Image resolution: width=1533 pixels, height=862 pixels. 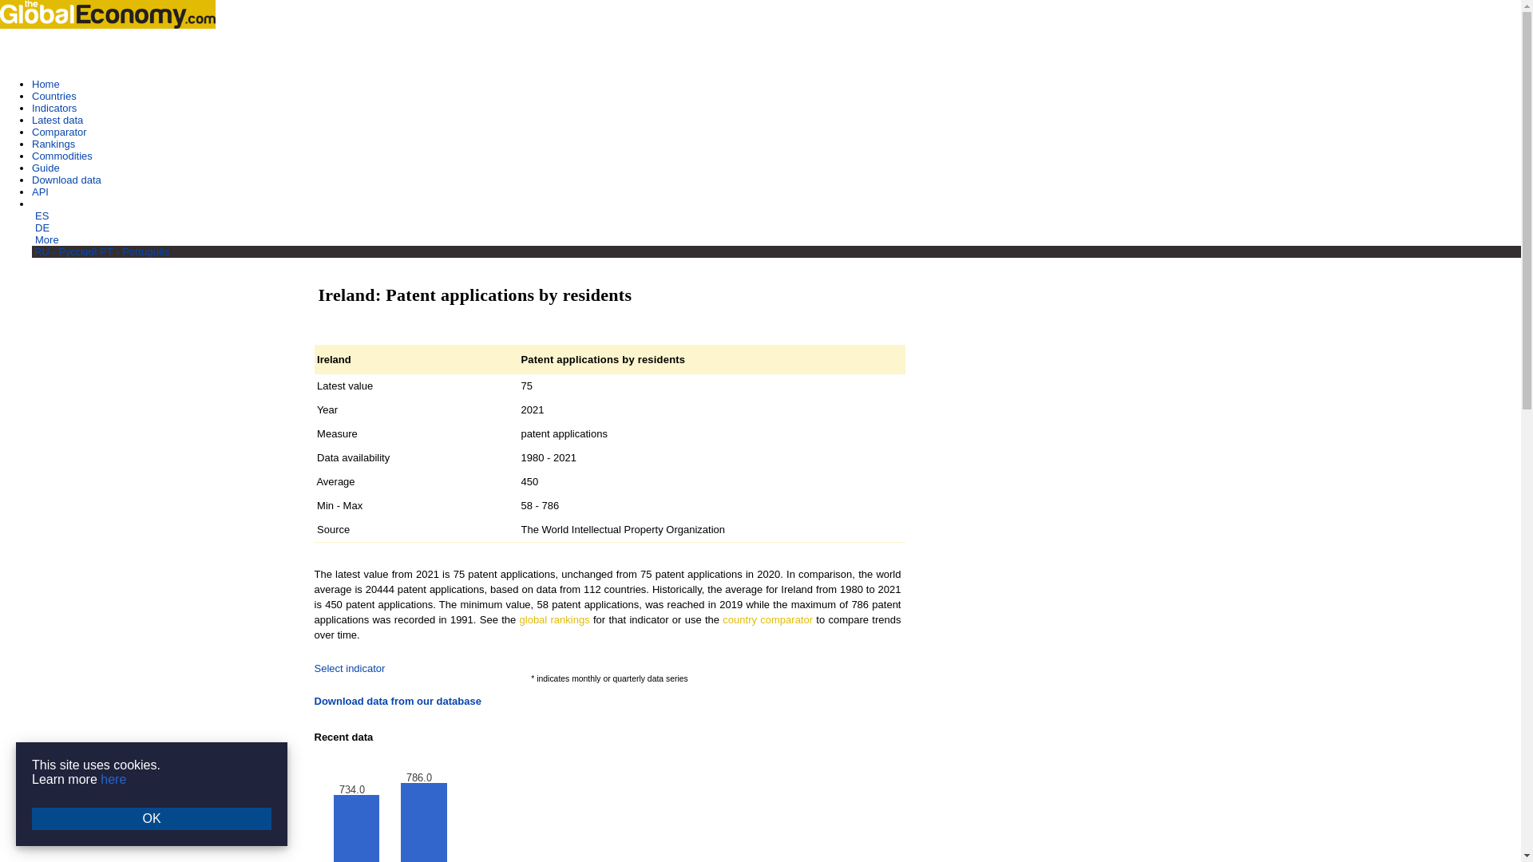 I want to click on Rankings, so click(x=53, y=144).